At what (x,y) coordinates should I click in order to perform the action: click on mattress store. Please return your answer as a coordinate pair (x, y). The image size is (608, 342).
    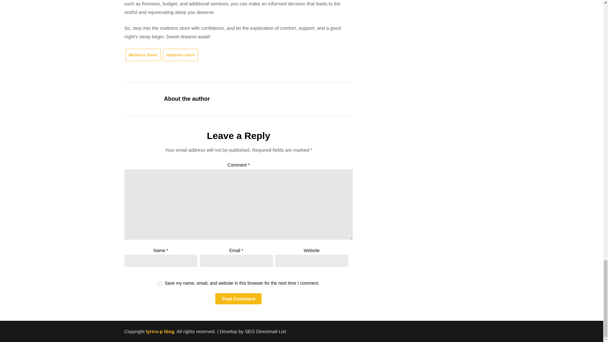
    Looking at the image, I should click on (180, 55).